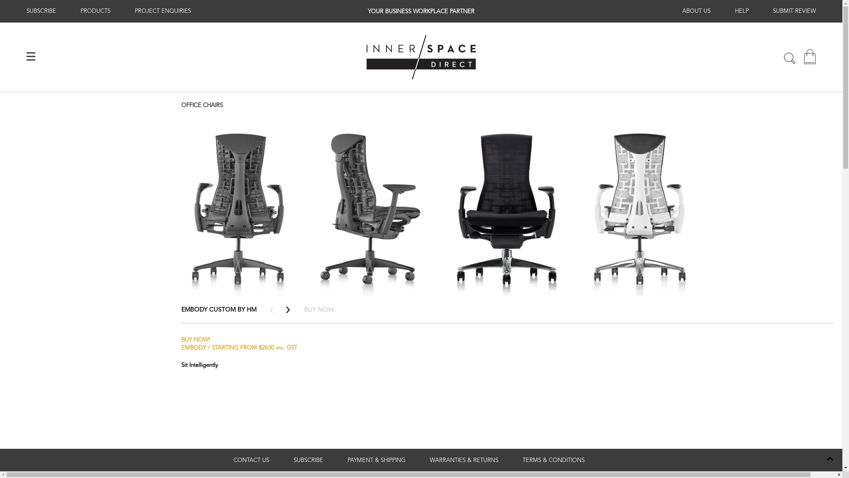 Image resolution: width=849 pixels, height=478 pixels. What do you see at coordinates (742, 11) in the screenshot?
I see `HELP` at bounding box center [742, 11].